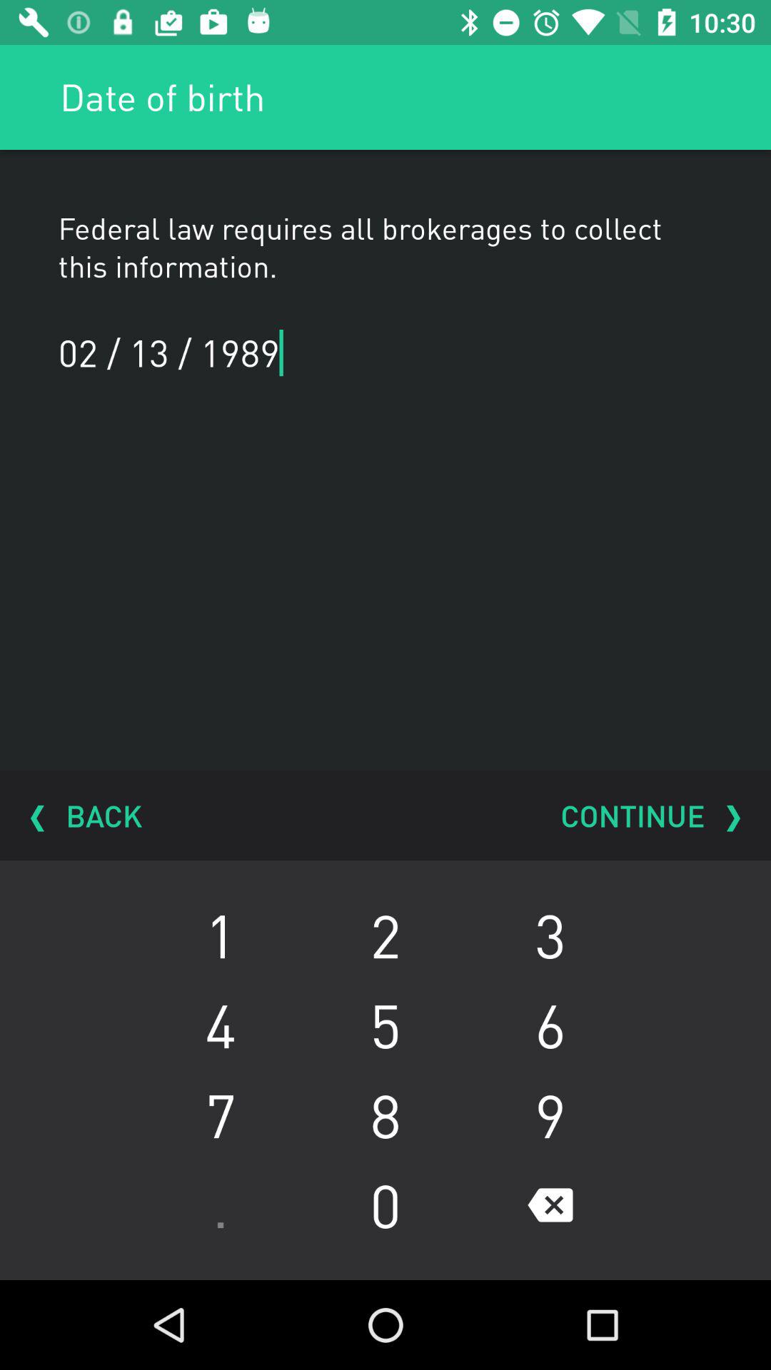  I want to click on flip to 02 / 13 / 1989 item, so click(185, 352).